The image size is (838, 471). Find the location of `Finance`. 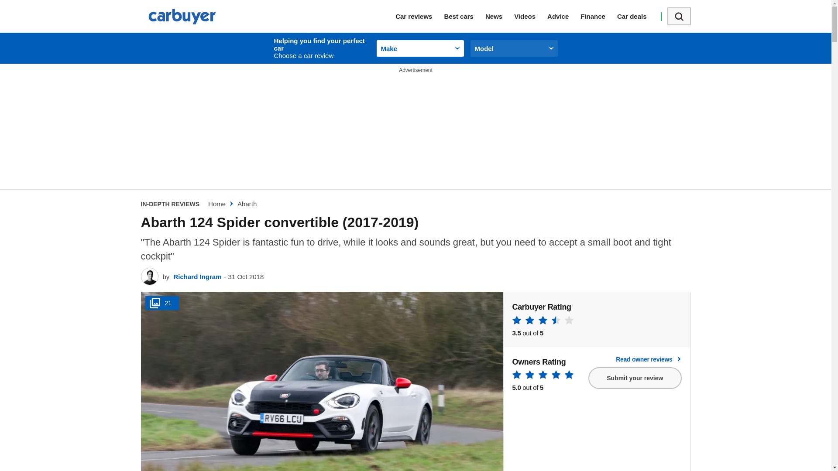

Finance is located at coordinates (599, 16).